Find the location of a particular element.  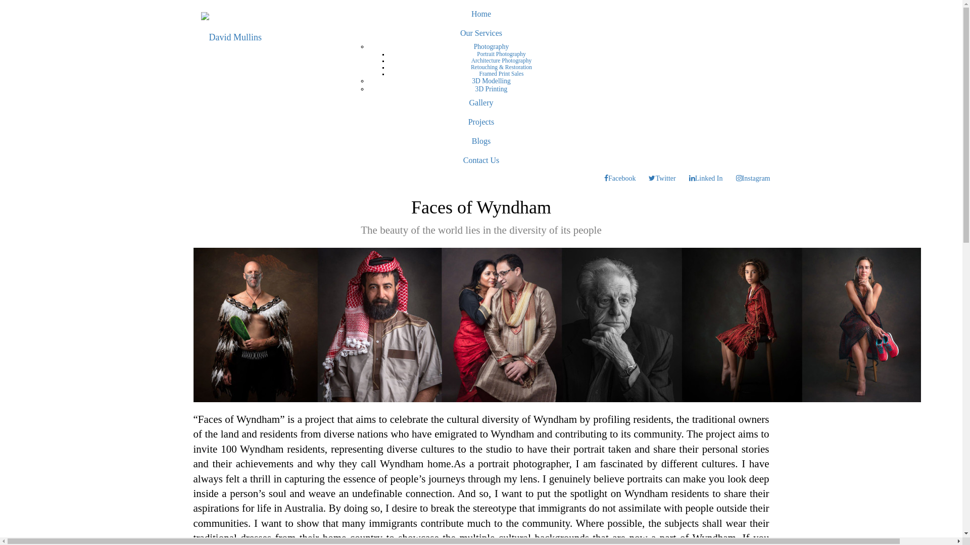

3D Printing is located at coordinates (492, 89).